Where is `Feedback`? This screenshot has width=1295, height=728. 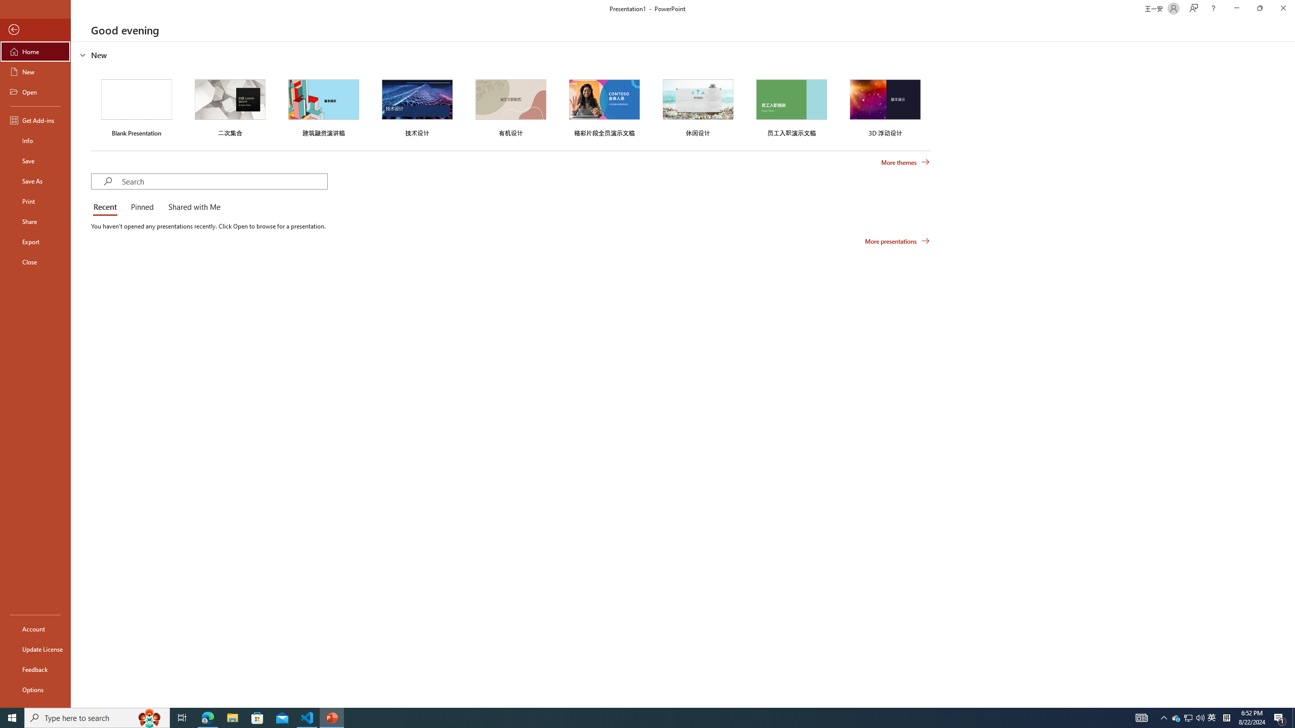
Feedback is located at coordinates (35, 669).